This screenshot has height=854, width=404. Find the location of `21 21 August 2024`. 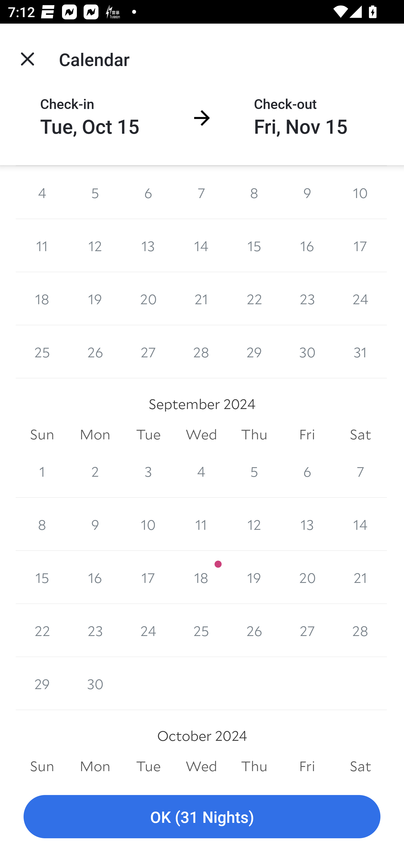

21 21 August 2024 is located at coordinates (201, 299).